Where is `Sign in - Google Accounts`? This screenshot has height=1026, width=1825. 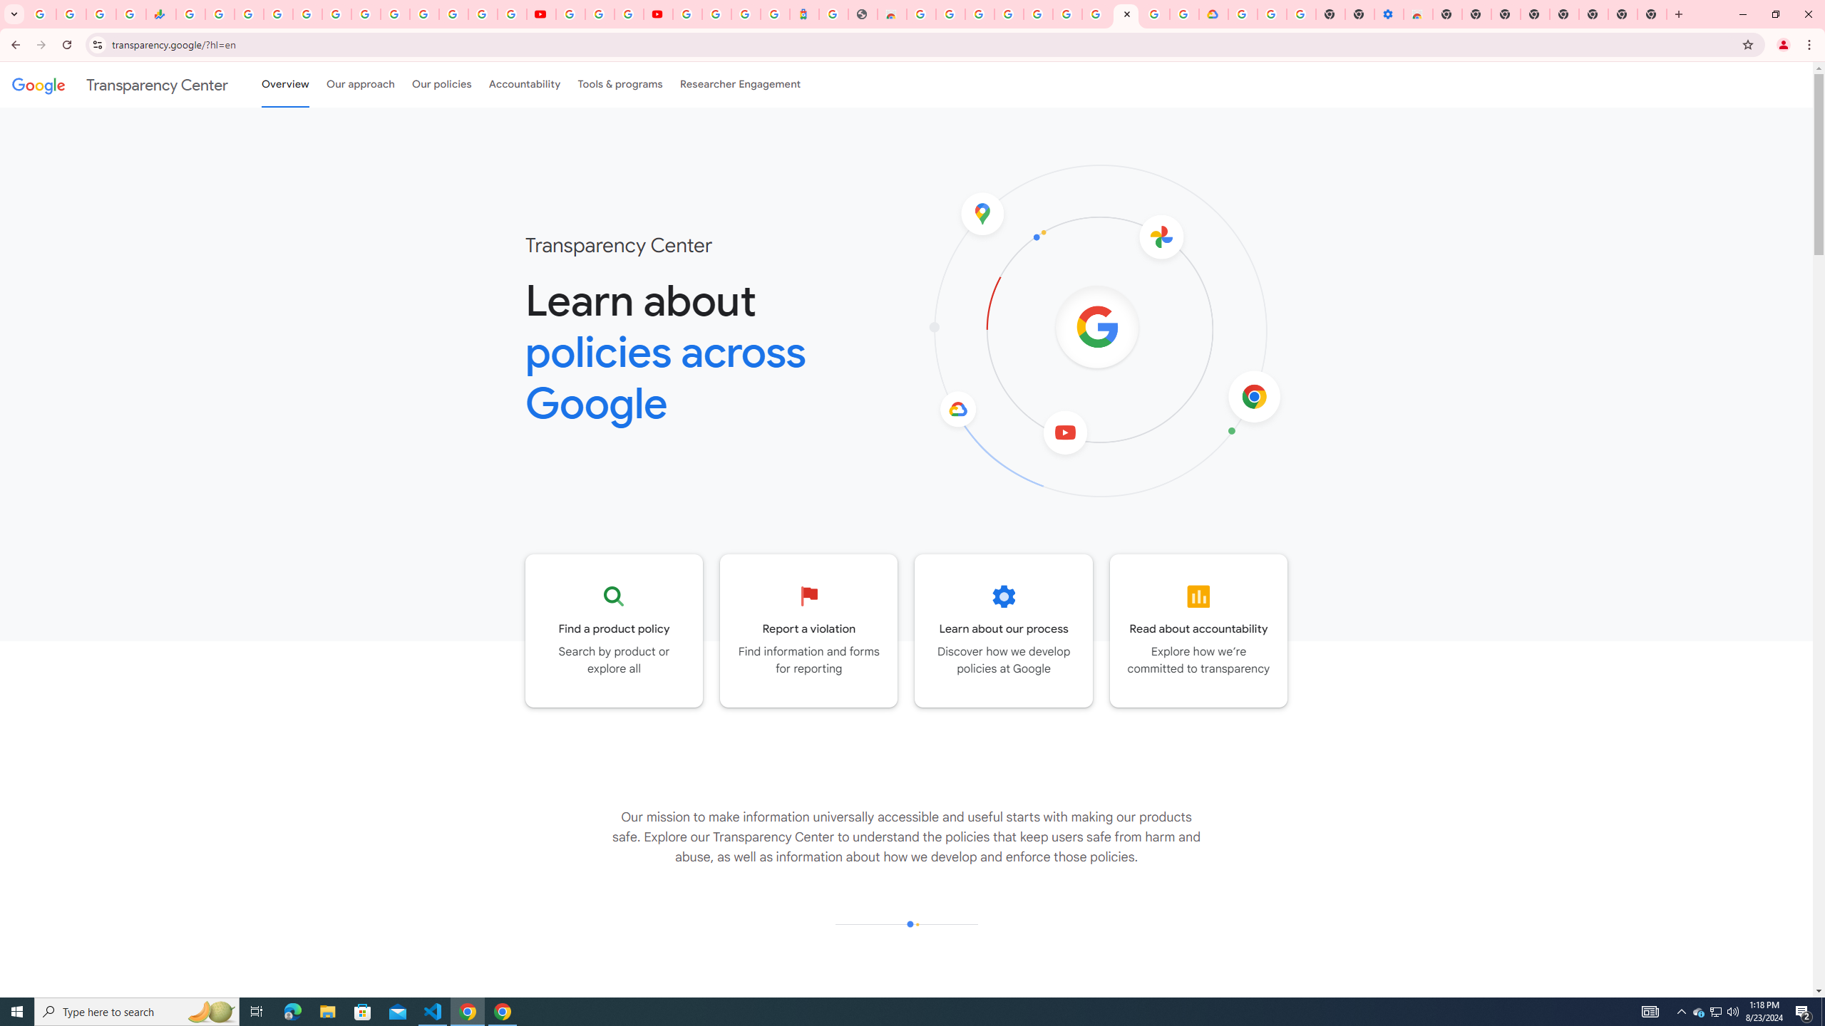
Sign in - Google Accounts is located at coordinates (716, 14).